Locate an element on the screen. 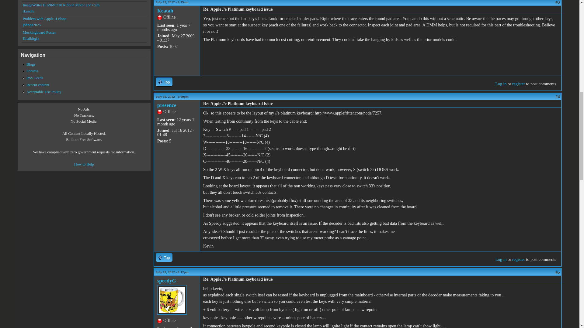  Top is located at coordinates (164, 82).